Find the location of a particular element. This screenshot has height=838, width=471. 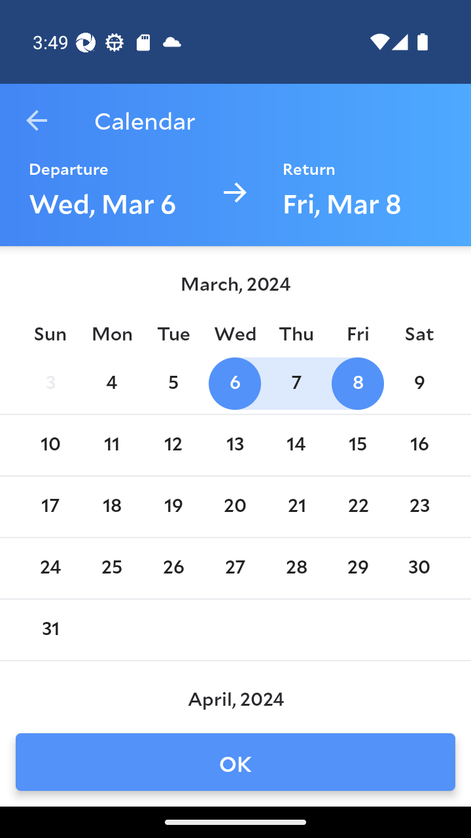

28 is located at coordinates (296, 568).